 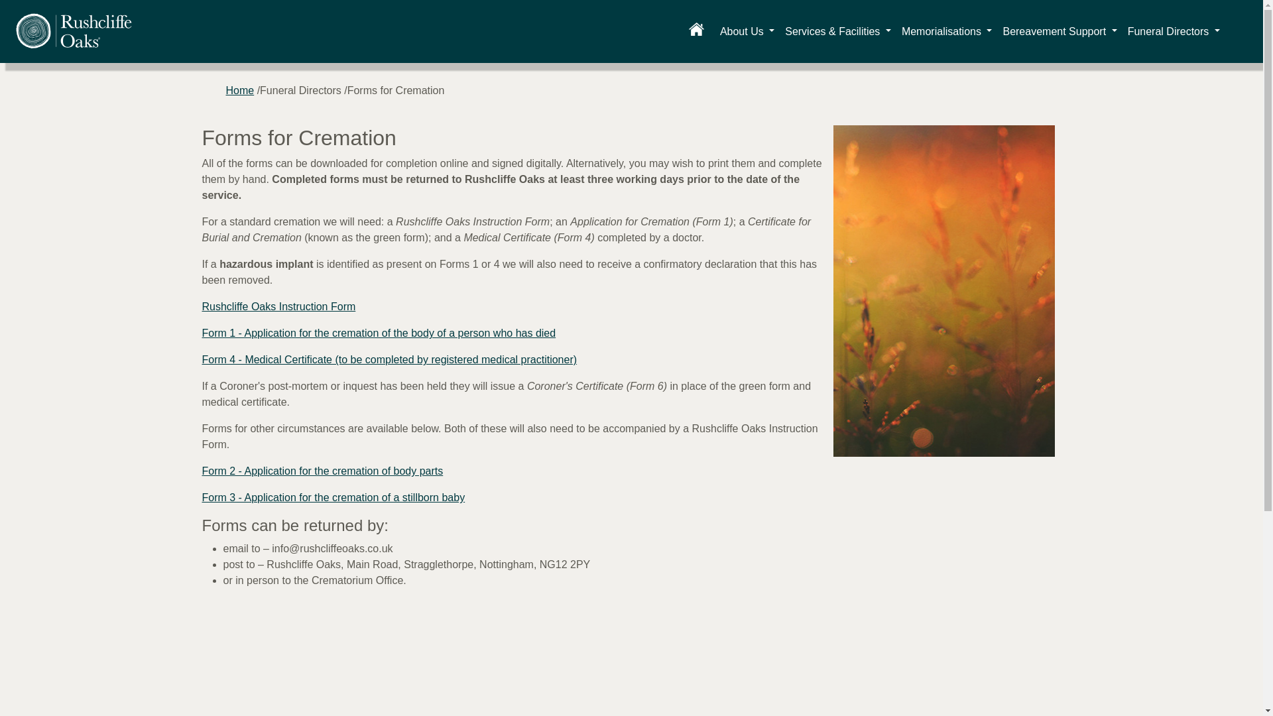 What do you see at coordinates (378, 333) in the screenshot?
I see `RO Cremation Form 1` at bounding box center [378, 333].